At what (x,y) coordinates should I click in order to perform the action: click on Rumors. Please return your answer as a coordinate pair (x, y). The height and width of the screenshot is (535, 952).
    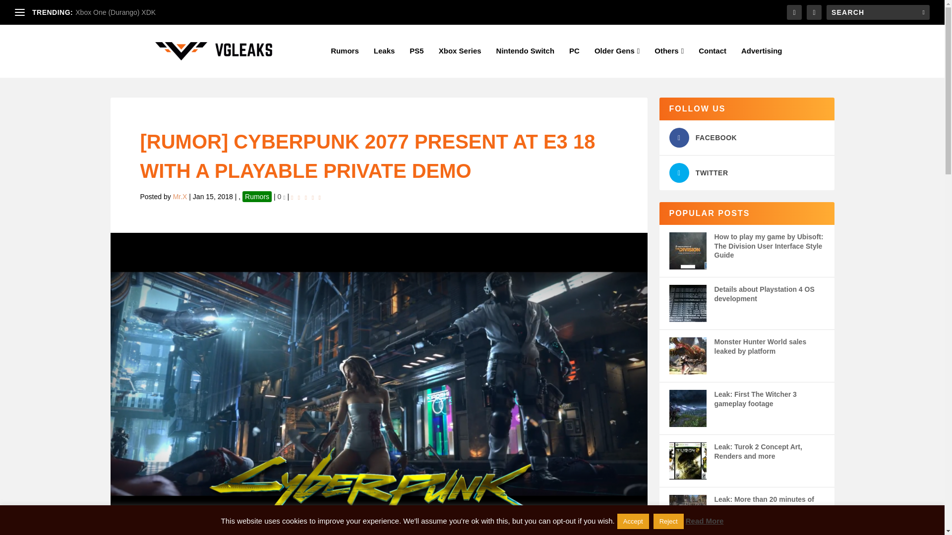
    Looking at the image, I should click on (344, 62).